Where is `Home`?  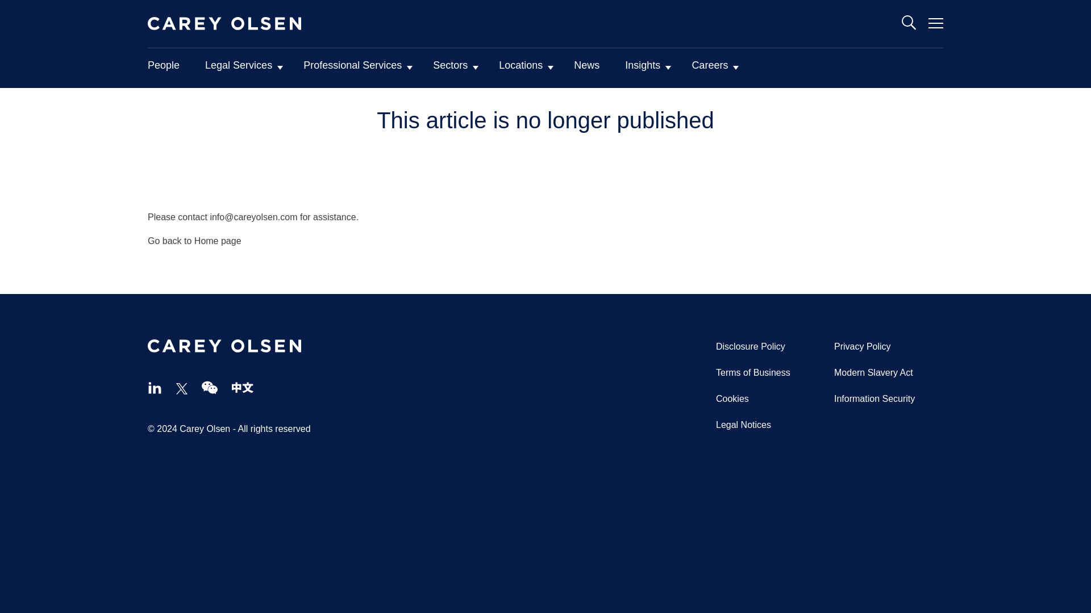
Home is located at coordinates (224, 24).